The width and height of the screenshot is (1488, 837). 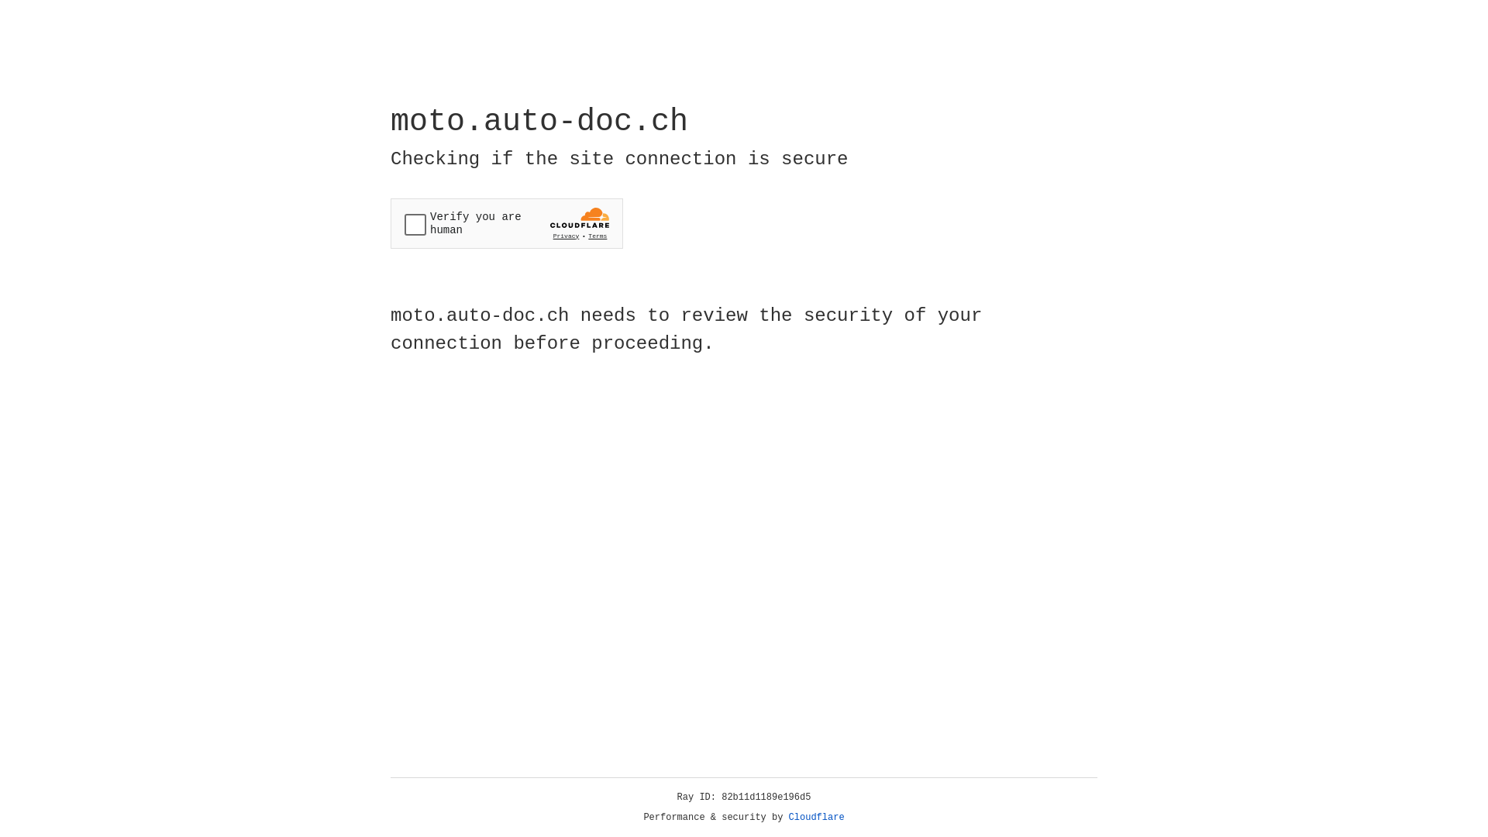 What do you see at coordinates (507, 223) in the screenshot?
I see `Widget containing a Cloudflare security challenge` at bounding box center [507, 223].